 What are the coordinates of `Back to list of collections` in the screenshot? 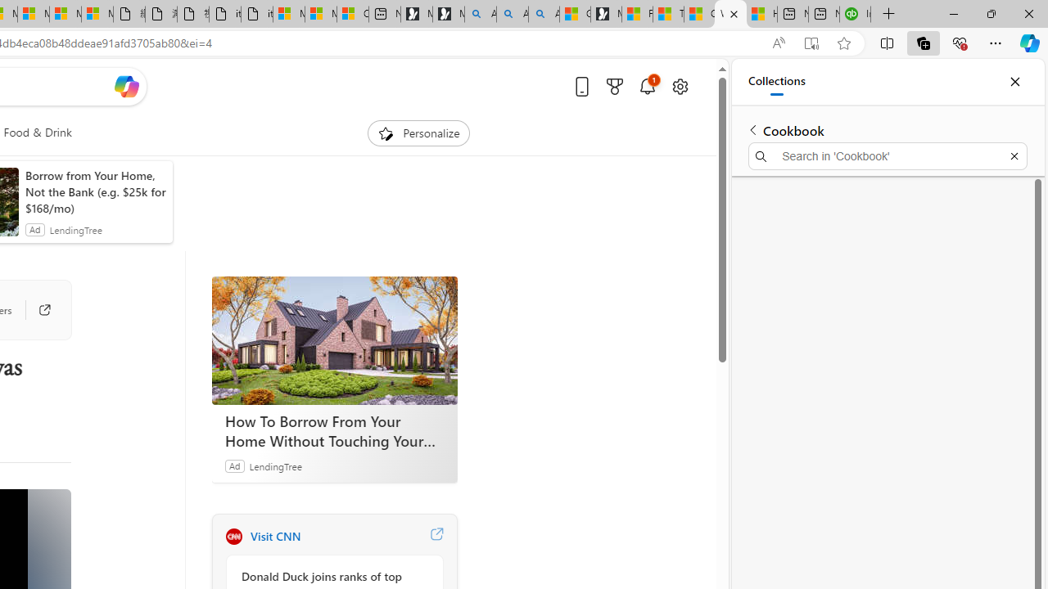 It's located at (753, 129).